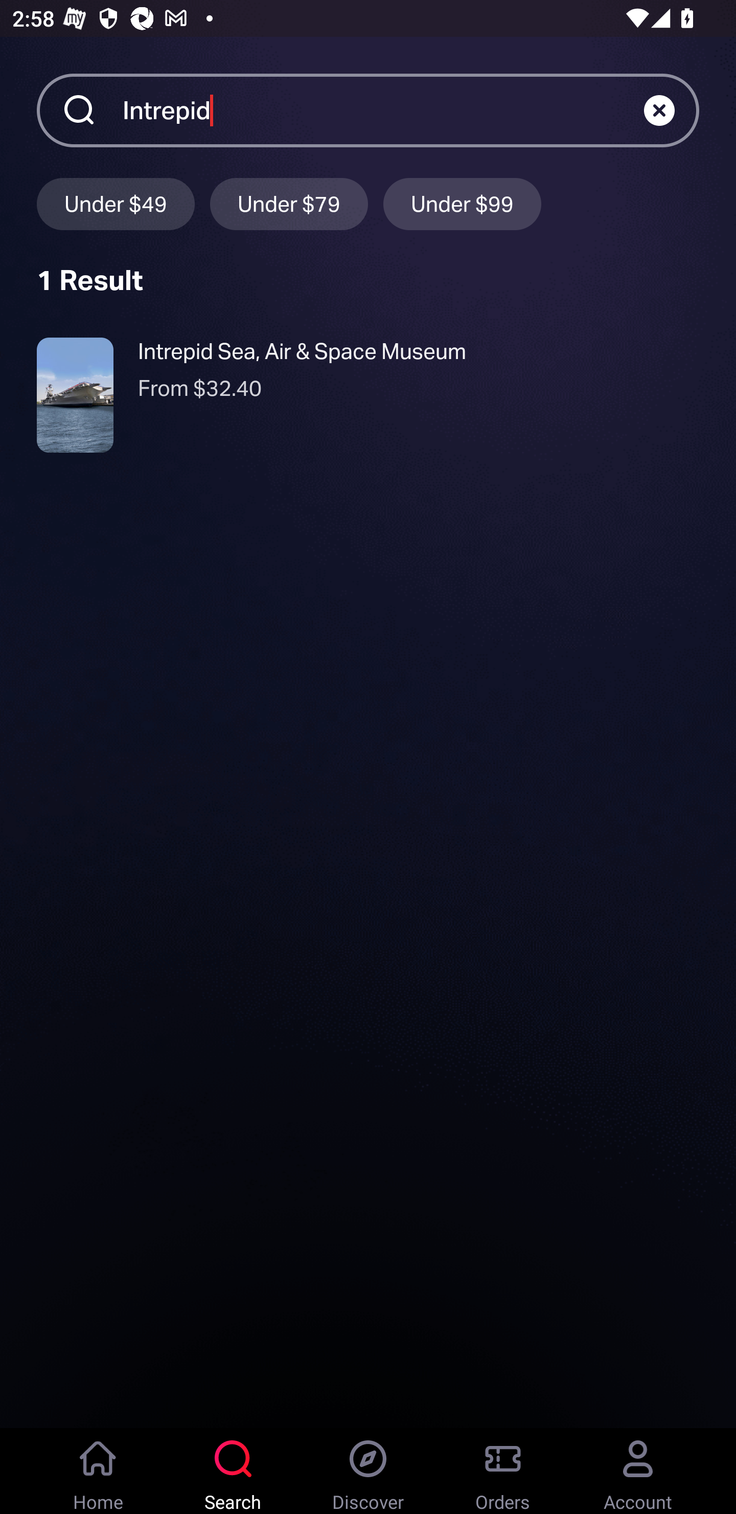 The image size is (736, 1514). What do you see at coordinates (368, 1471) in the screenshot?
I see `Discover` at bounding box center [368, 1471].